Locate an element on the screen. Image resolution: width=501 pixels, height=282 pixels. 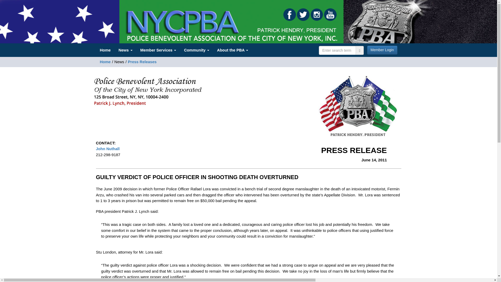
News is located at coordinates (125, 50).